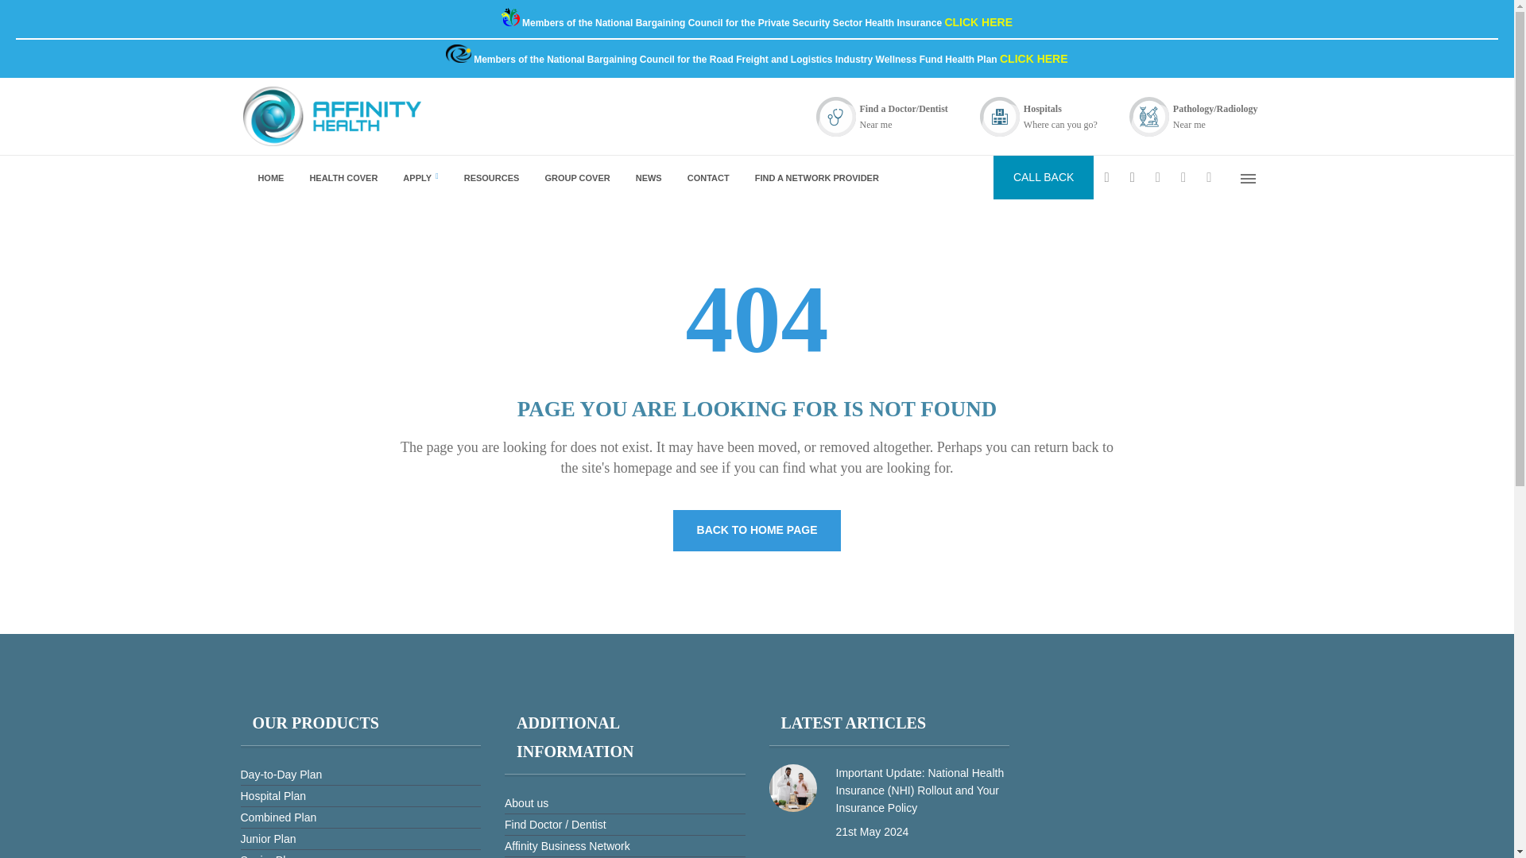 This screenshot has width=1526, height=858. I want to click on CLICK HERE, so click(1033, 59).